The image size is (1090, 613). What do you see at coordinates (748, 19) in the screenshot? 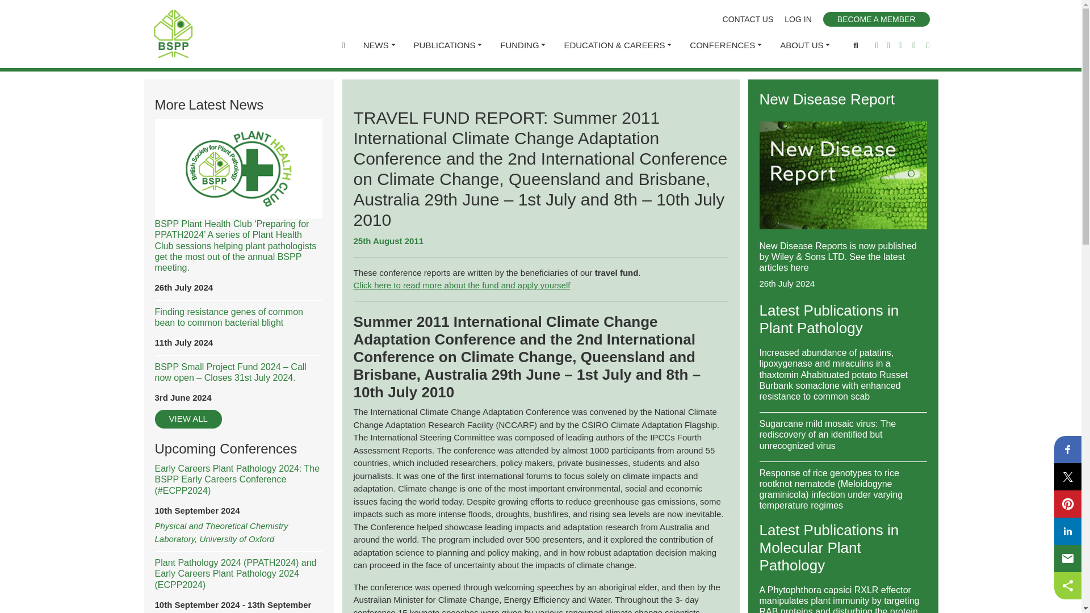
I see `CONTACT US` at bounding box center [748, 19].